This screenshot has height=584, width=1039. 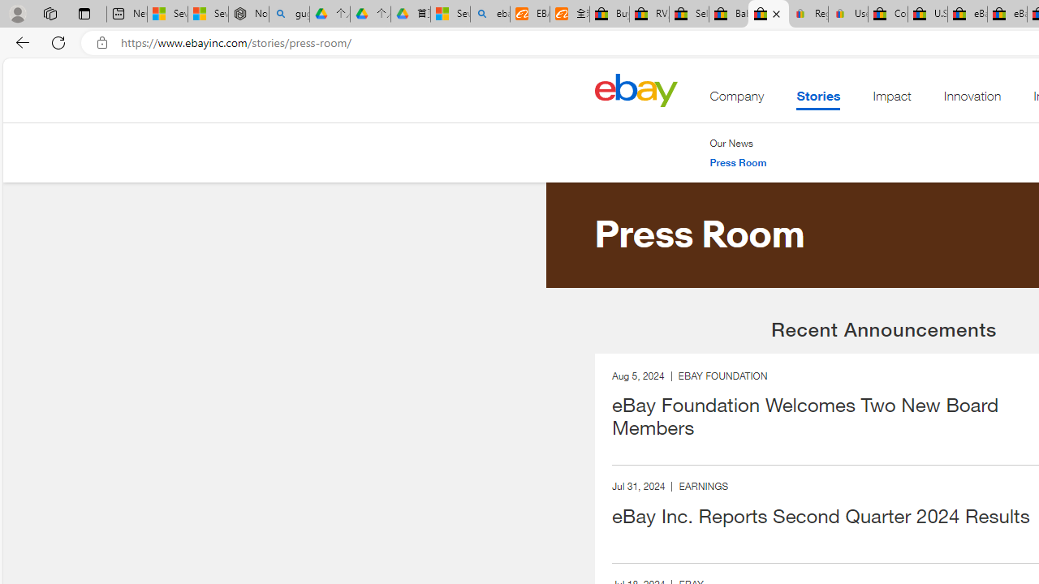 I want to click on Refresh, so click(x=58, y=42).